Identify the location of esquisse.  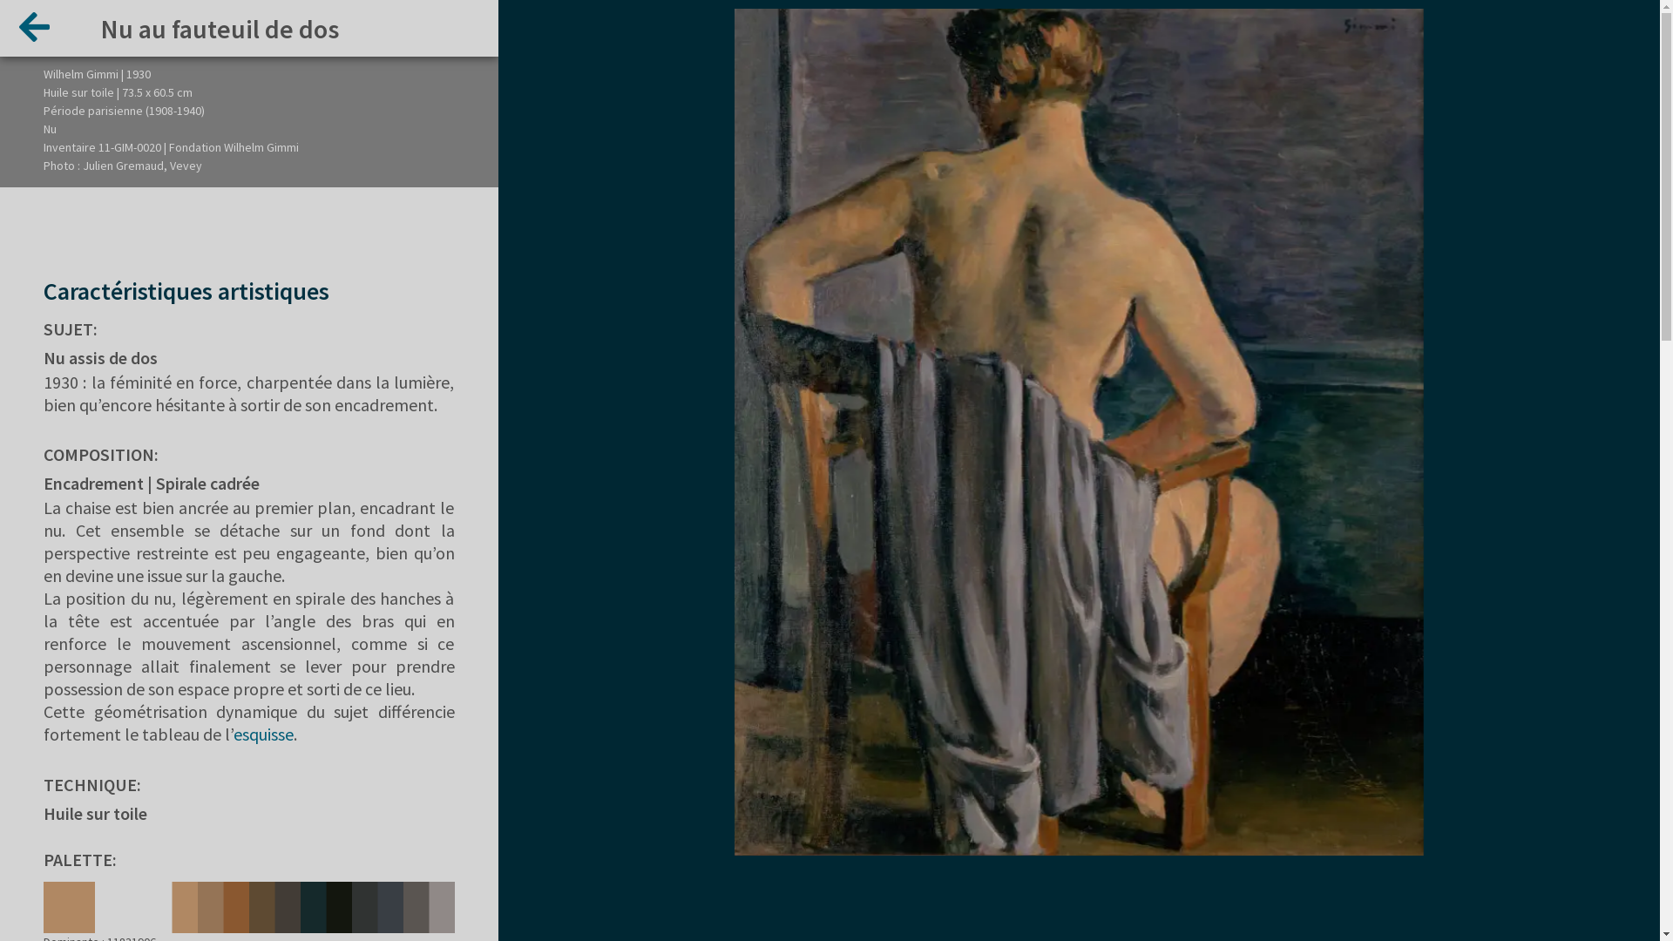
(263, 734).